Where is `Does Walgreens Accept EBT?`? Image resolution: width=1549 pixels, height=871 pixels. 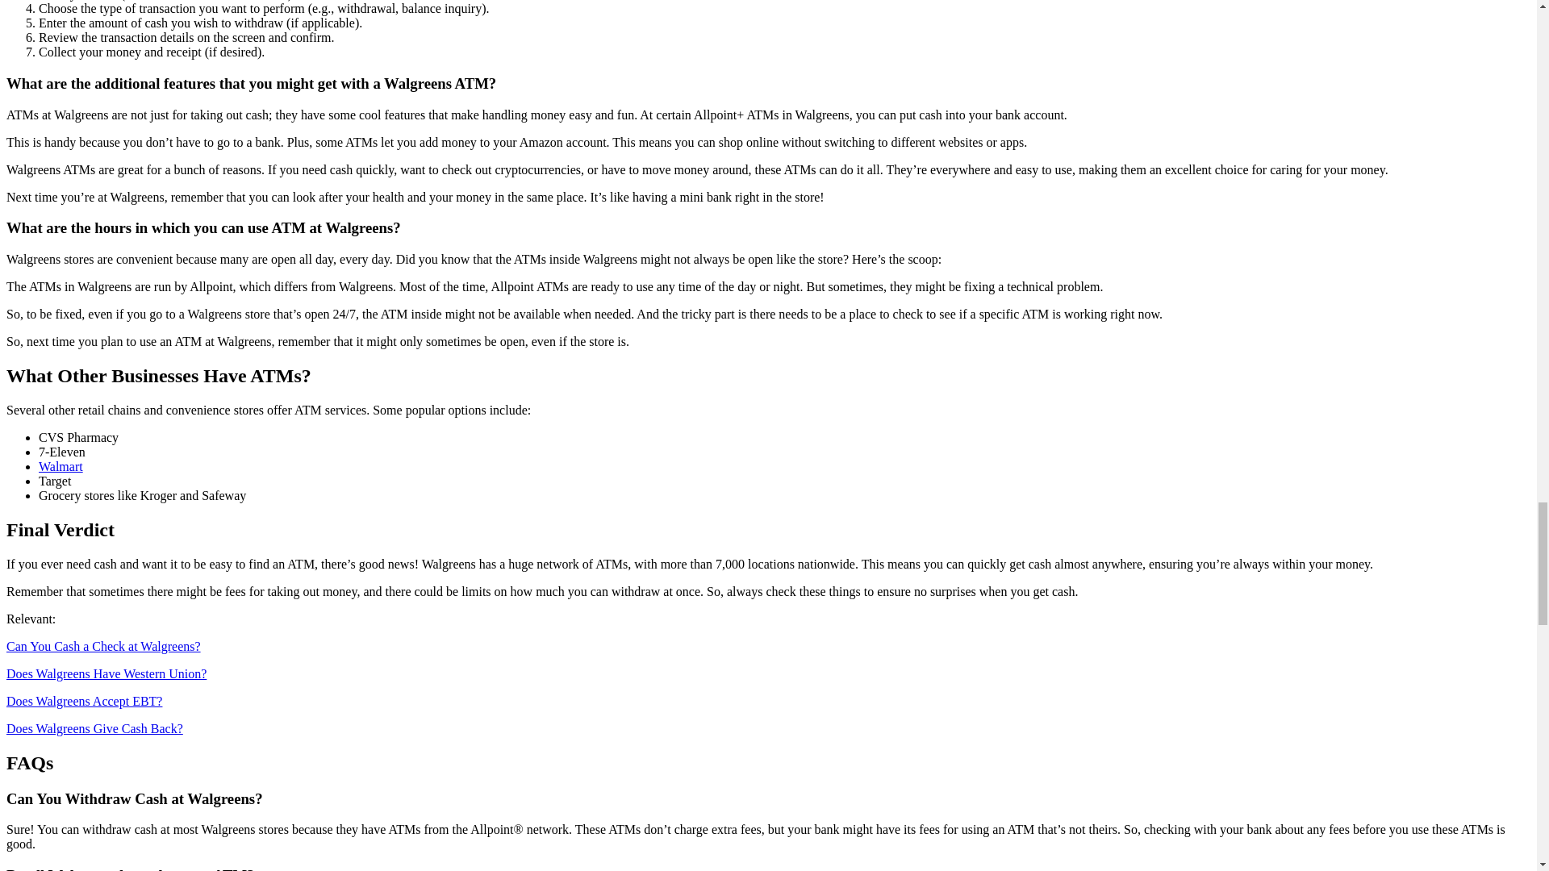
Does Walgreens Accept EBT? is located at coordinates (84, 701).